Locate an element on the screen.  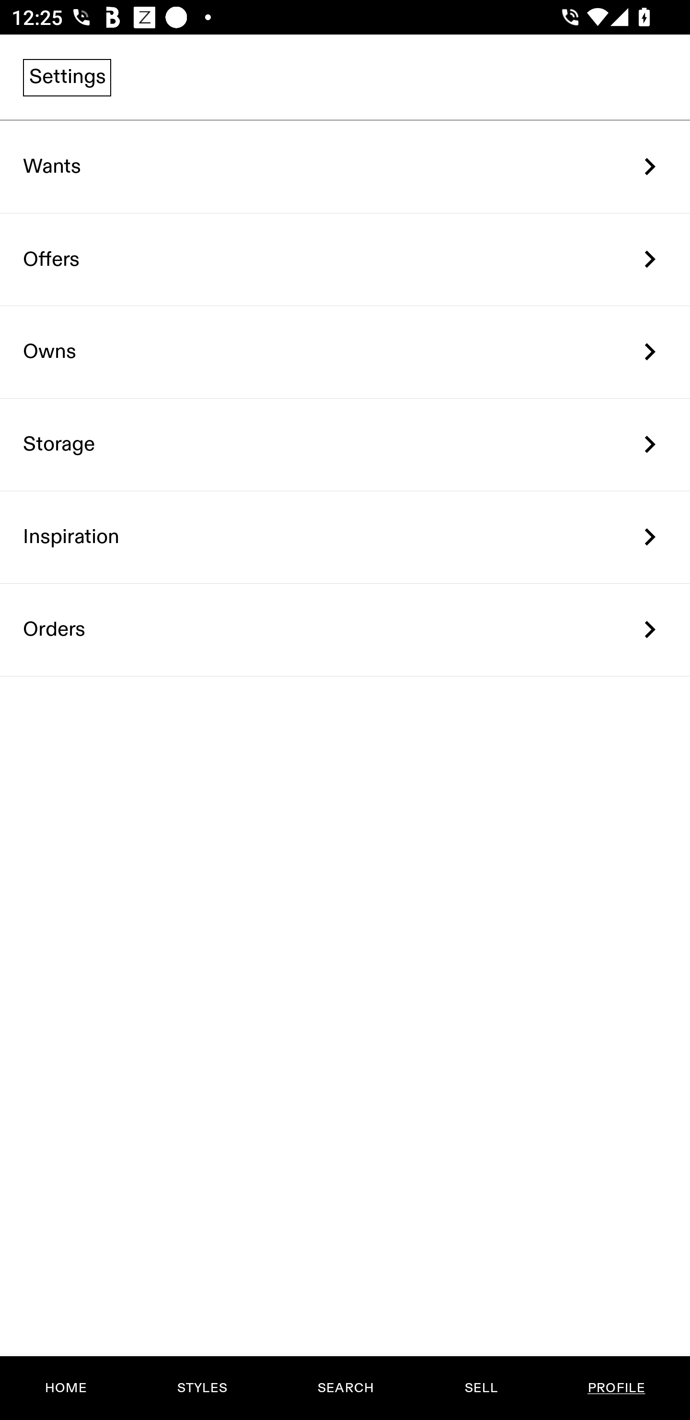
SELL is located at coordinates (481, 1388).